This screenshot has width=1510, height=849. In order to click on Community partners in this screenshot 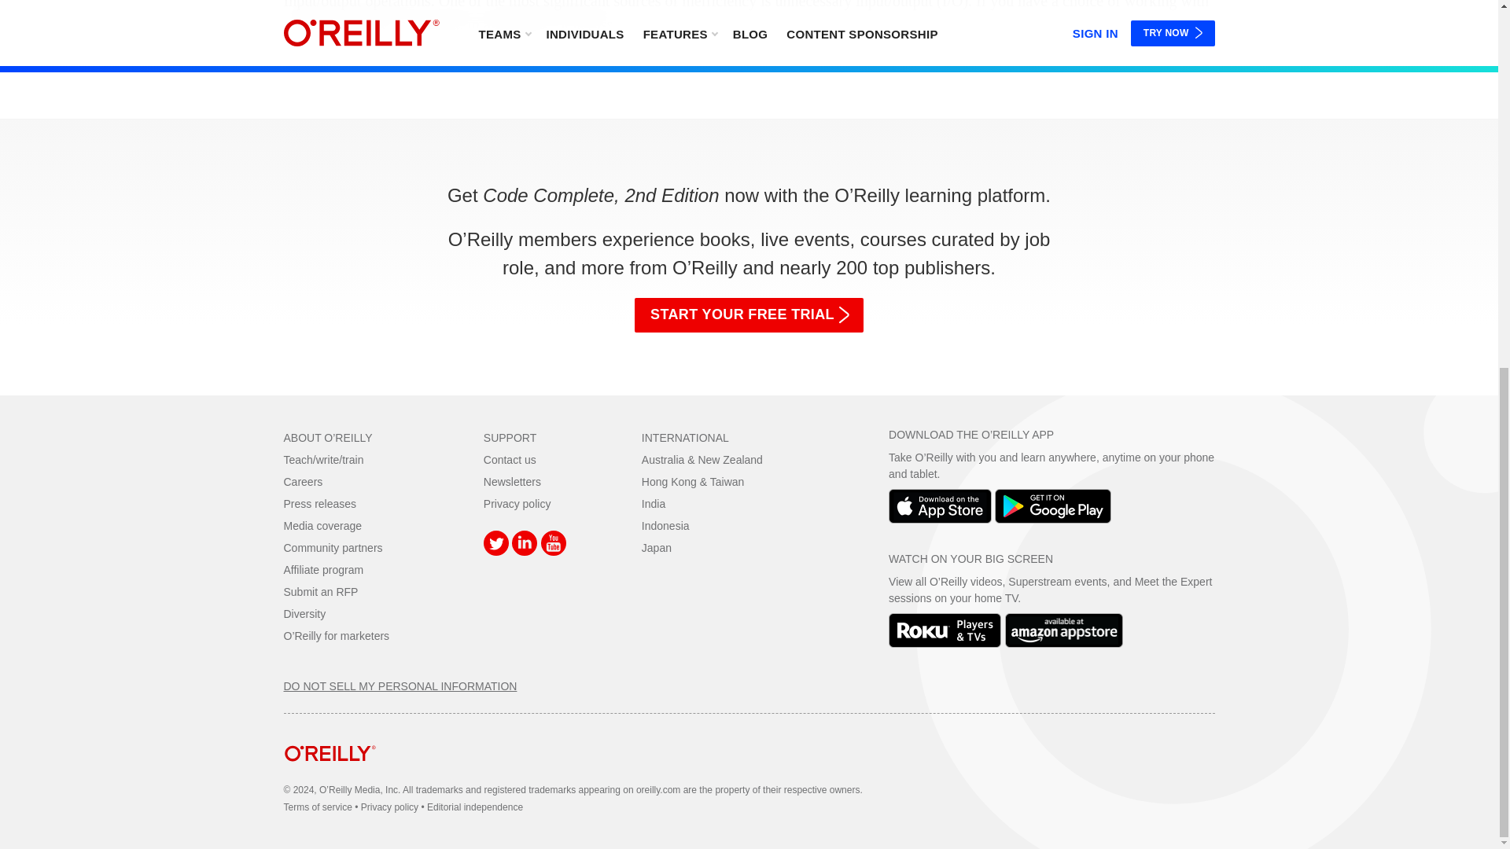, I will do `click(332, 548)`.